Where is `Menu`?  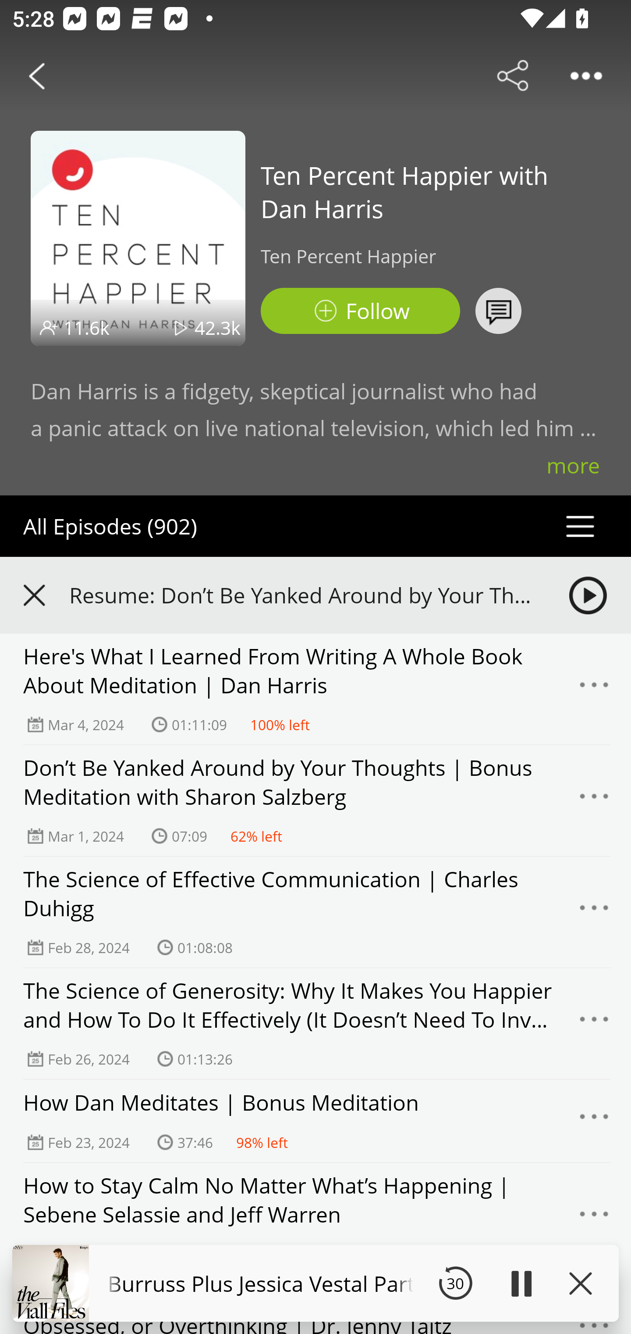
Menu is located at coordinates (594, 689).